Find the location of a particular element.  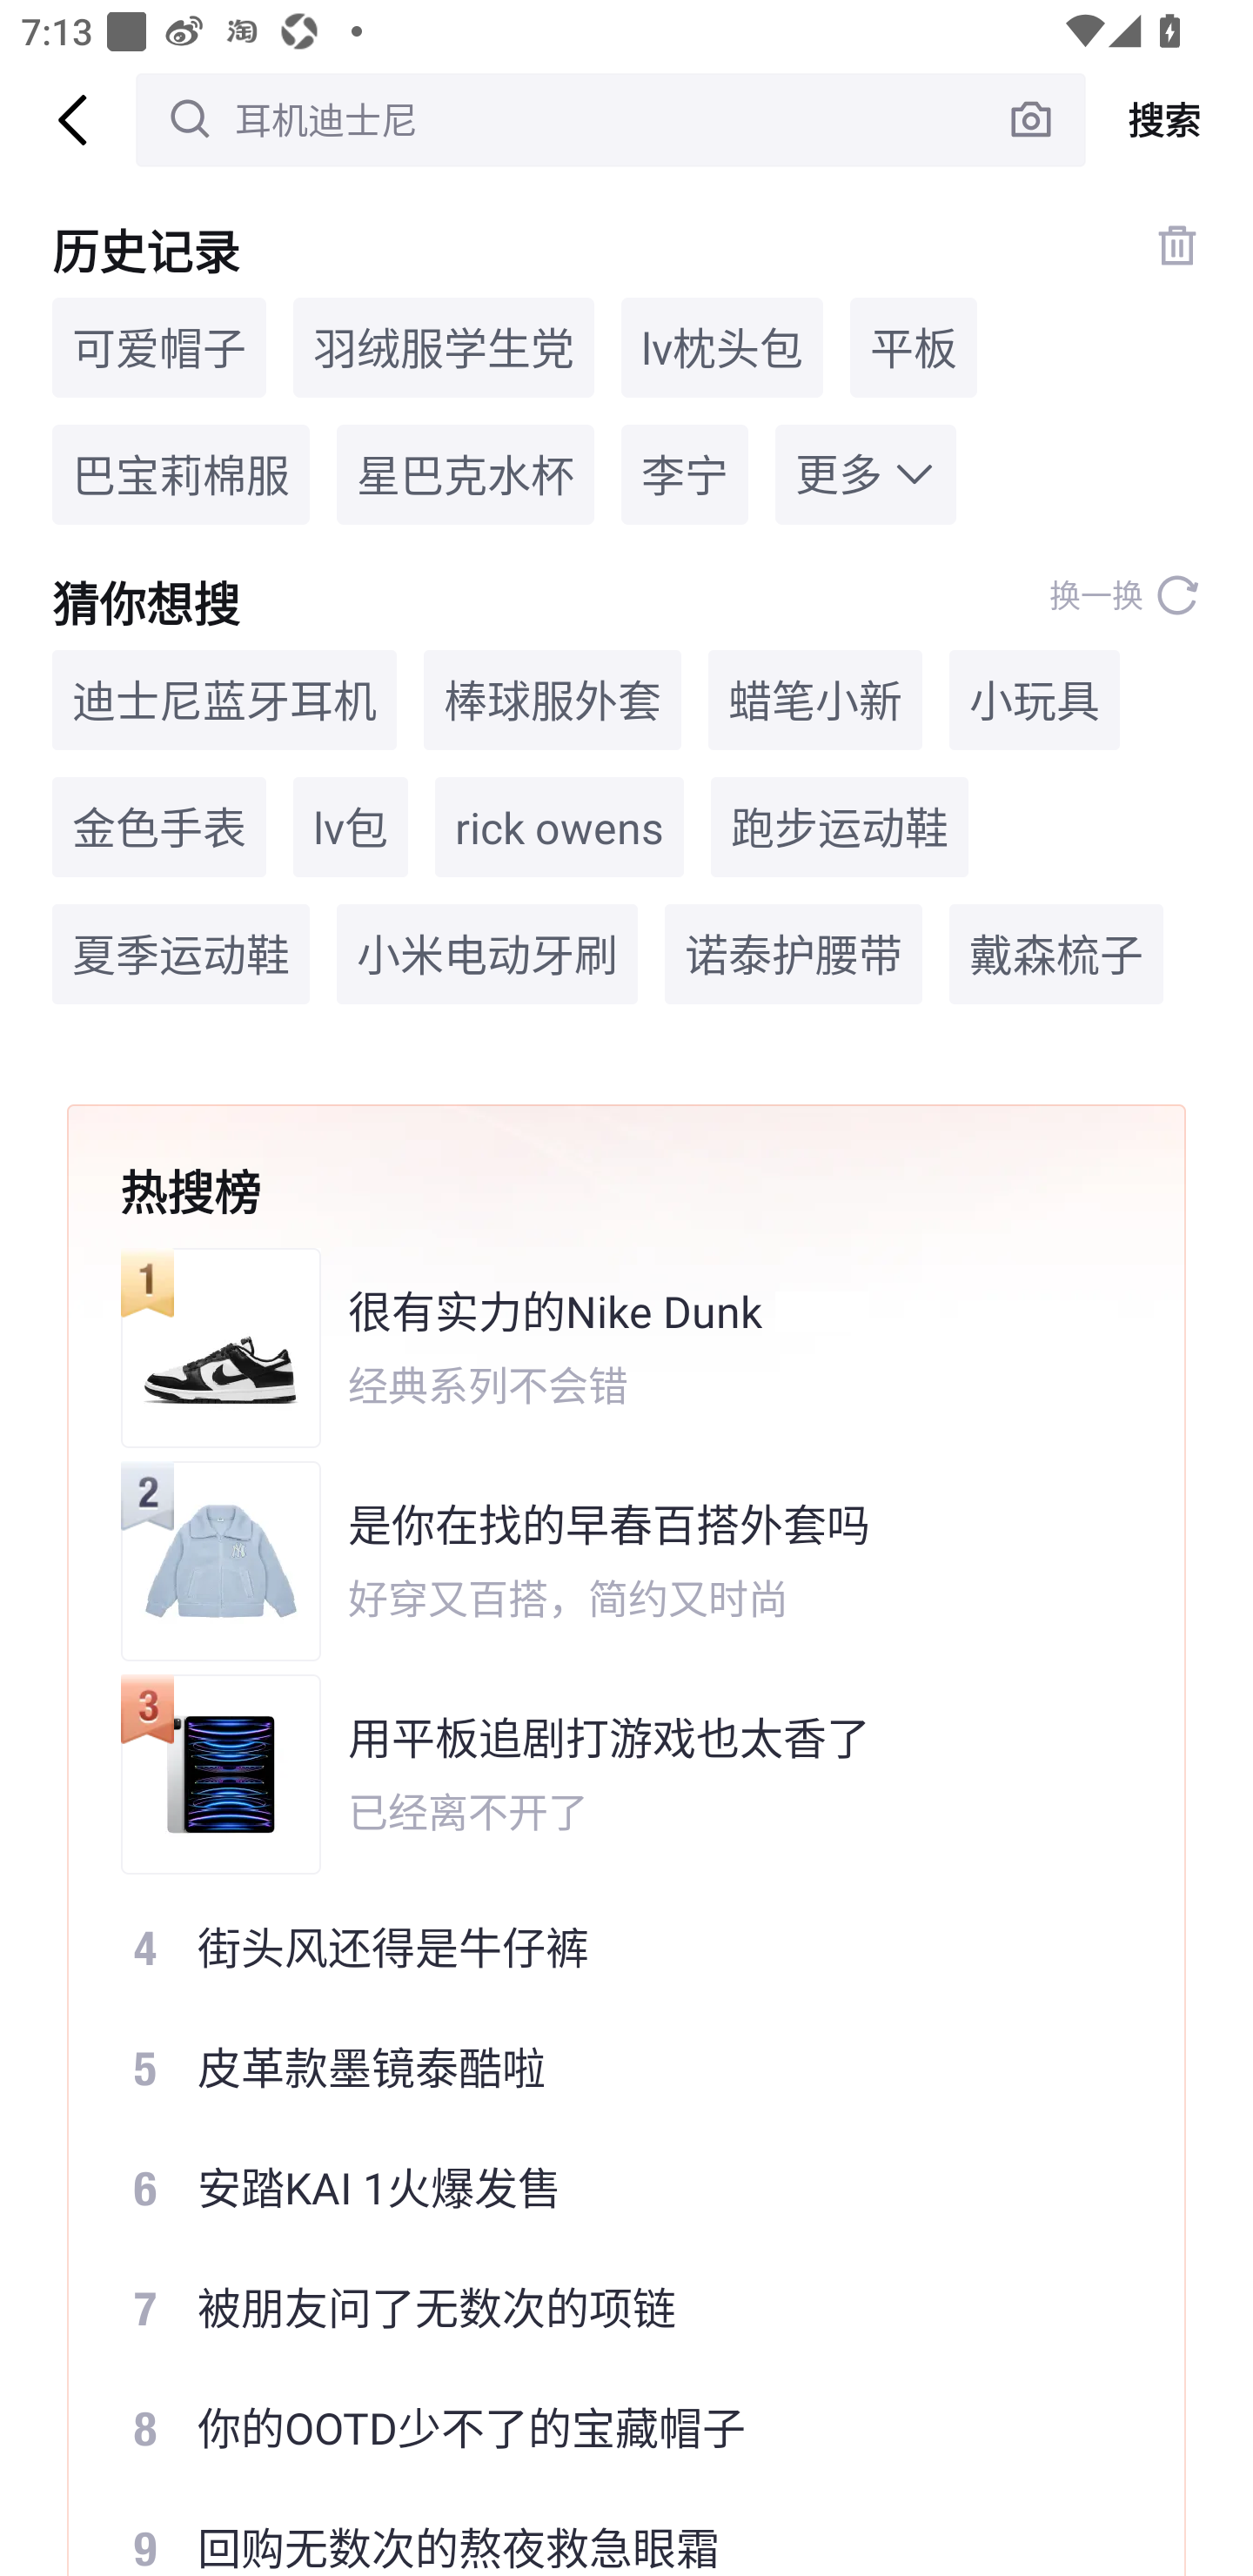

跑步运动鞋 is located at coordinates (839, 828).